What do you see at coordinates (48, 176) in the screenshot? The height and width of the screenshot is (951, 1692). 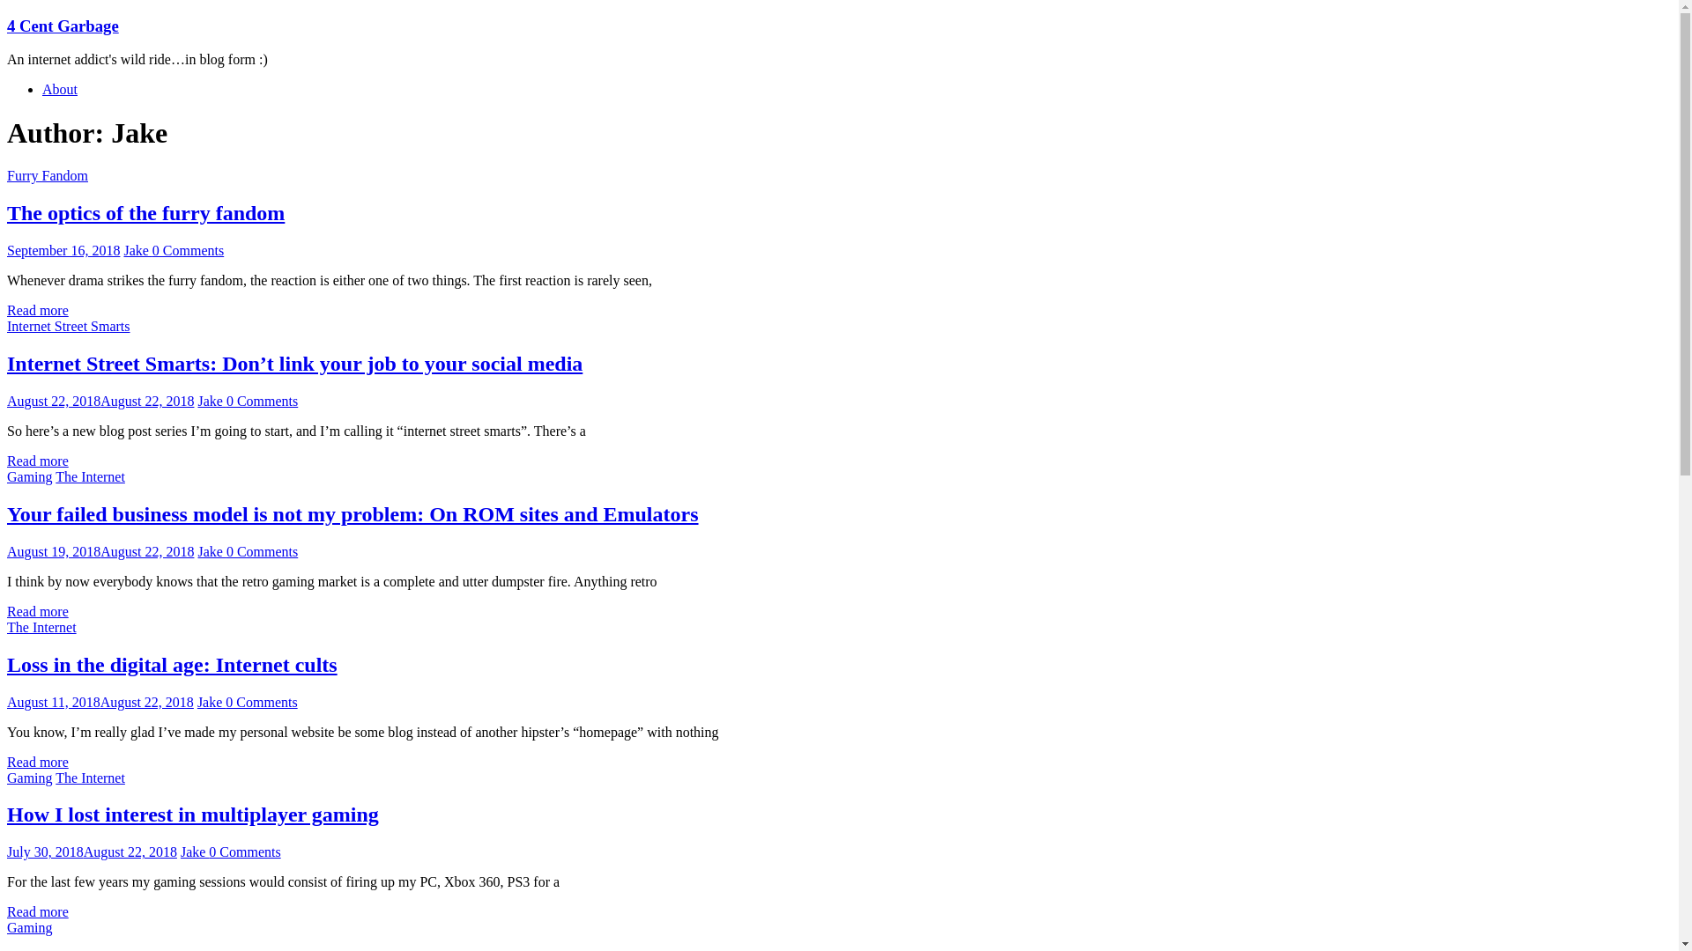 I see `Furry Fandom` at bounding box center [48, 176].